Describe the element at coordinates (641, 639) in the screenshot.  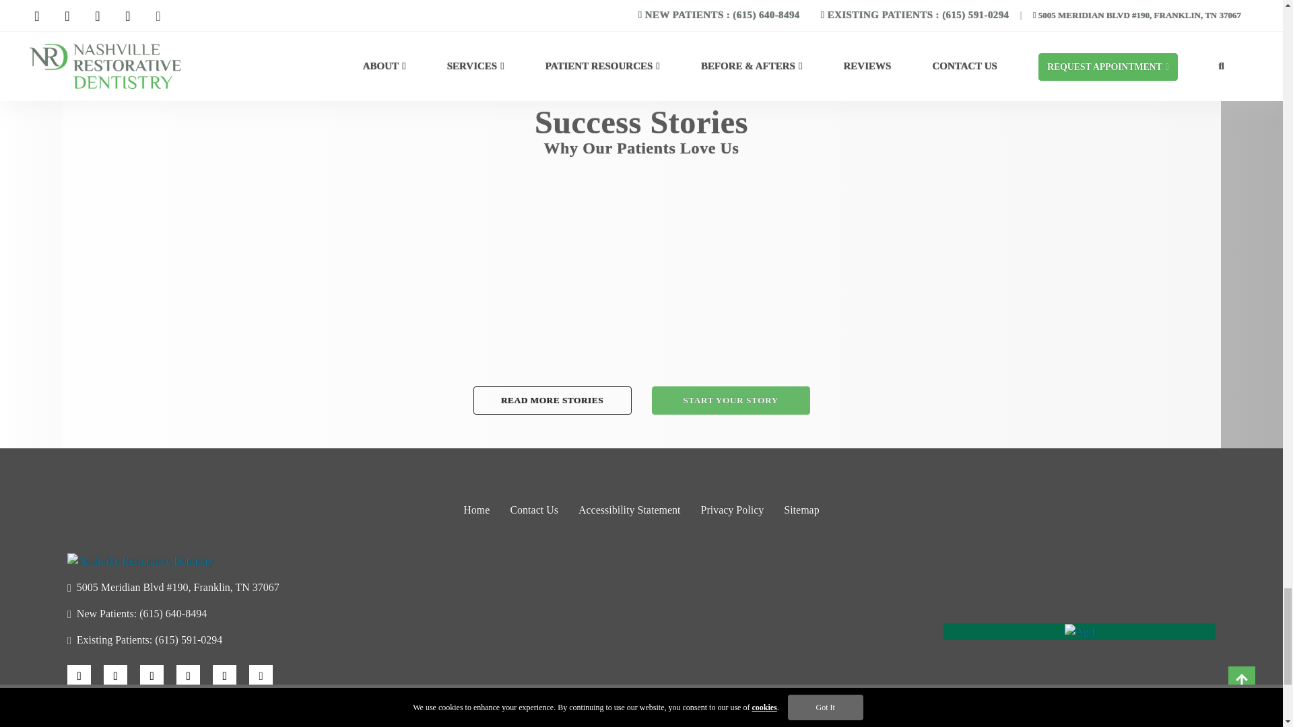
I see `Office Map and Directions` at that location.